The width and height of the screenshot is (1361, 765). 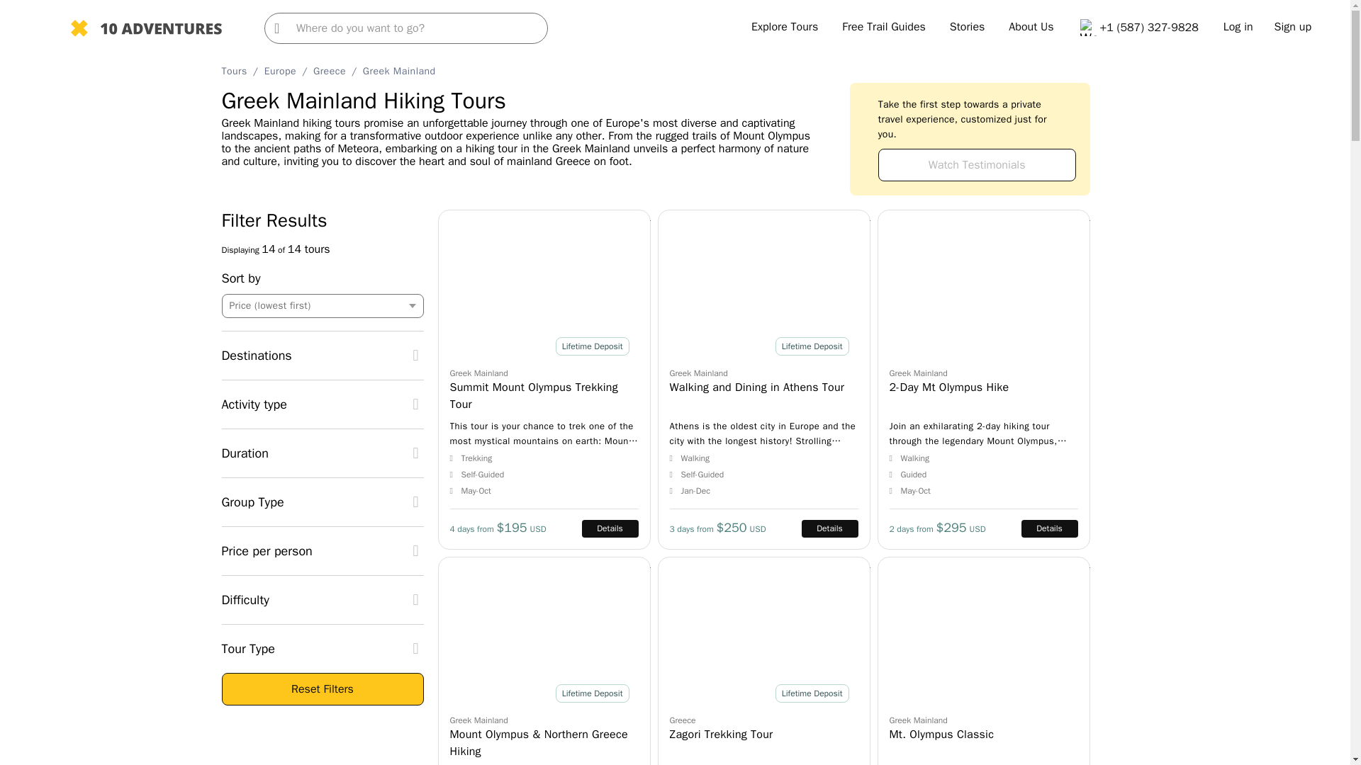 I want to click on Log in, so click(x=1238, y=27).